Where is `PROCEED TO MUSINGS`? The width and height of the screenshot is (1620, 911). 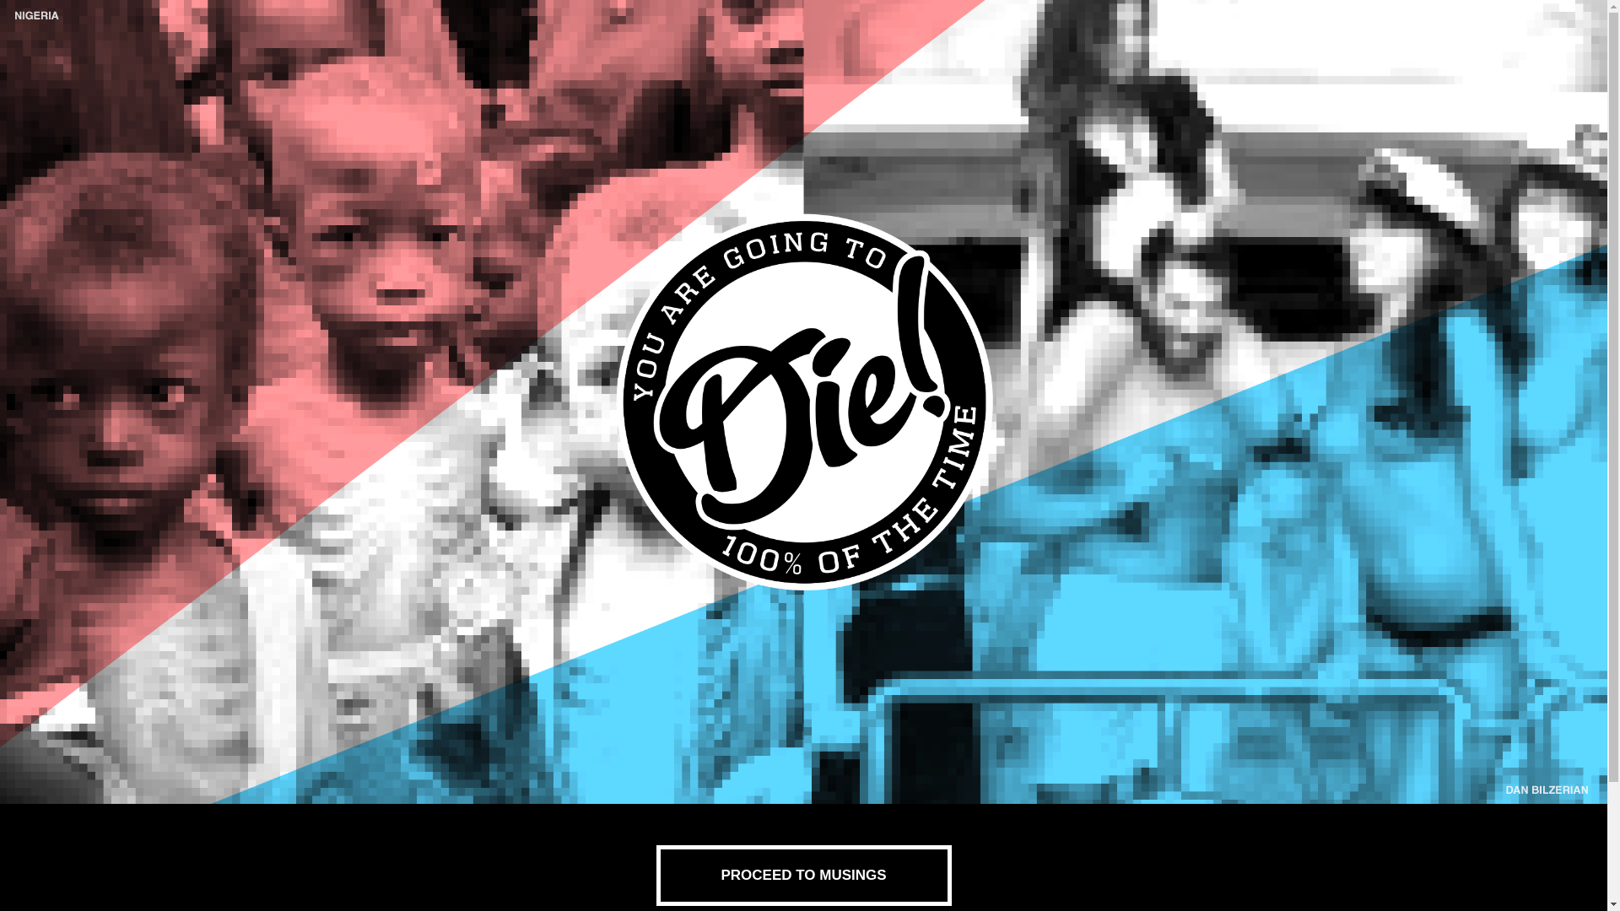 PROCEED TO MUSINGS is located at coordinates (803, 876).